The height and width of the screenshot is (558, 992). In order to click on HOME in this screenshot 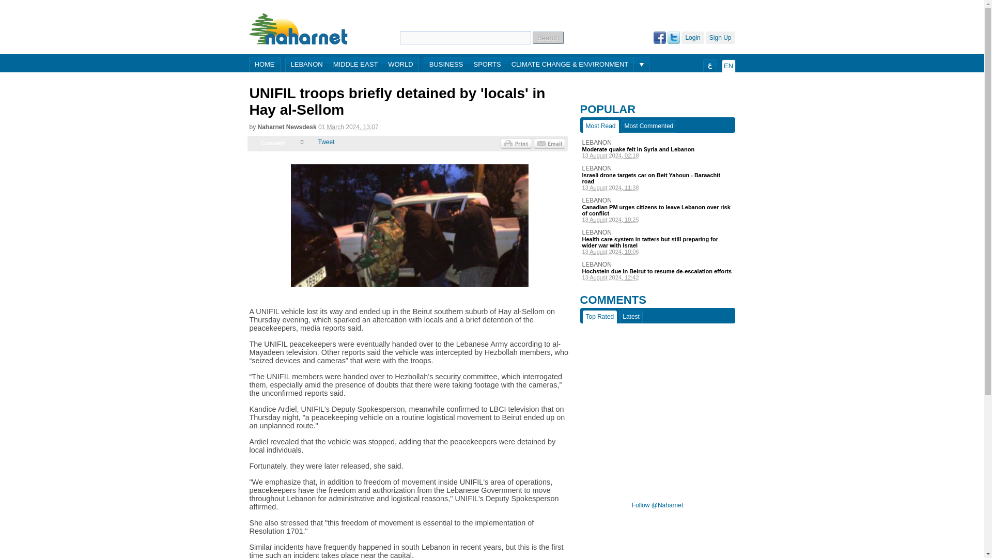, I will do `click(264, 65)`.